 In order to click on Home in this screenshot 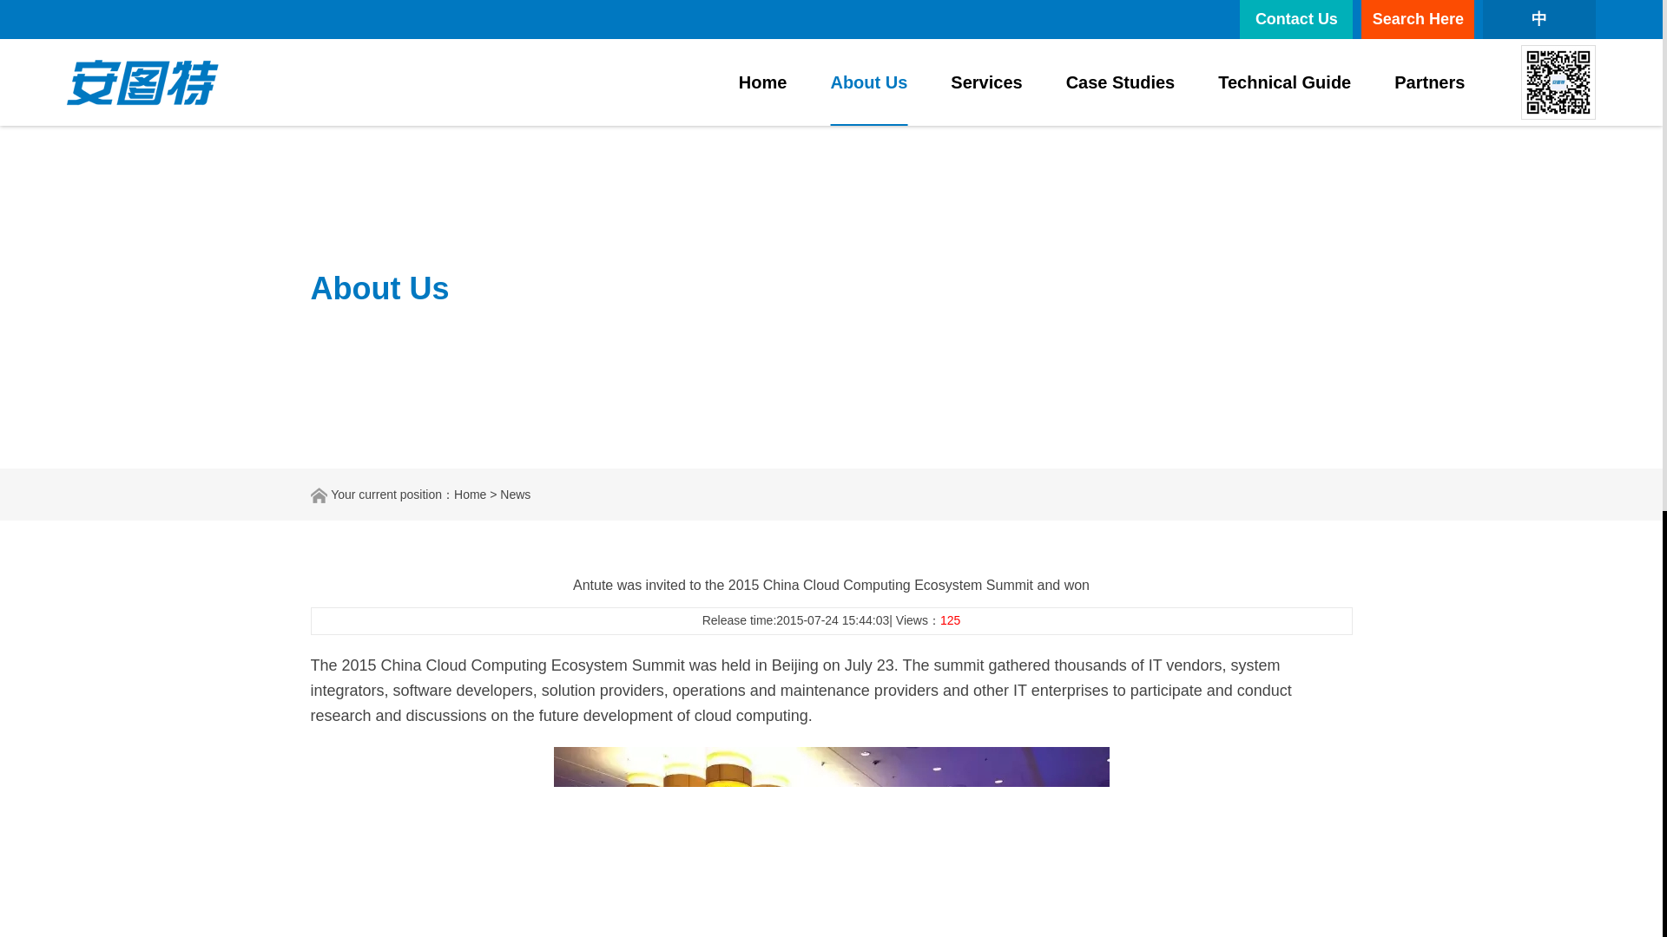, I will do `click(762, 82)`.